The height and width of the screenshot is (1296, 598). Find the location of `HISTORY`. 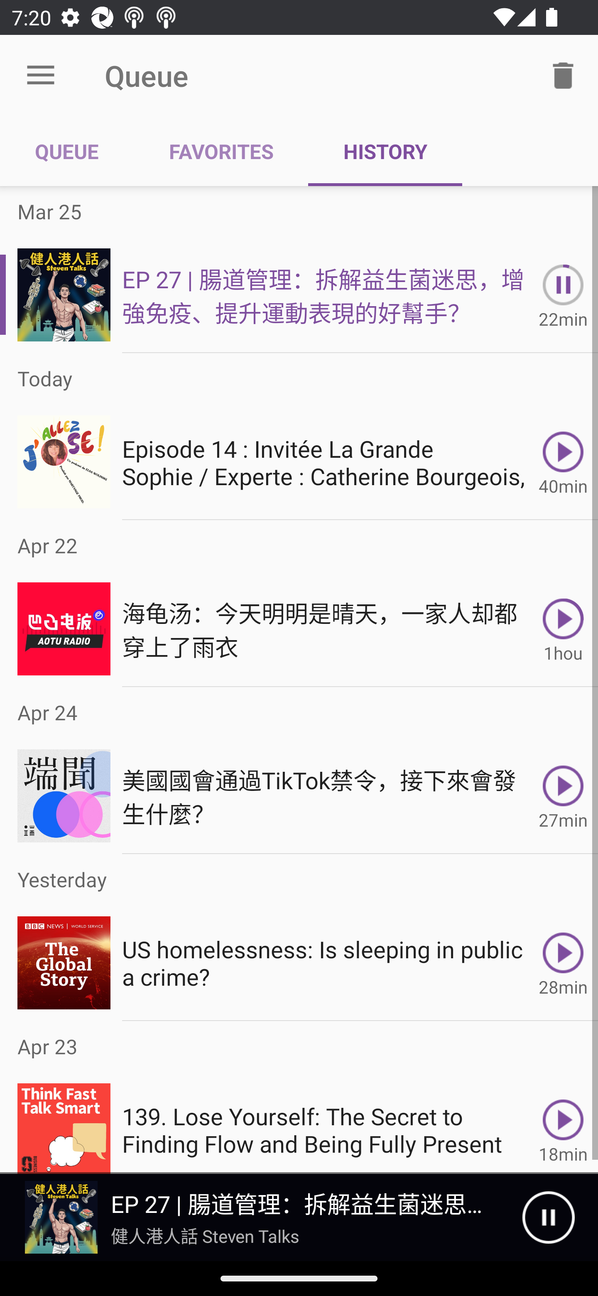

HISTORY is located at coordinates (385, 151).